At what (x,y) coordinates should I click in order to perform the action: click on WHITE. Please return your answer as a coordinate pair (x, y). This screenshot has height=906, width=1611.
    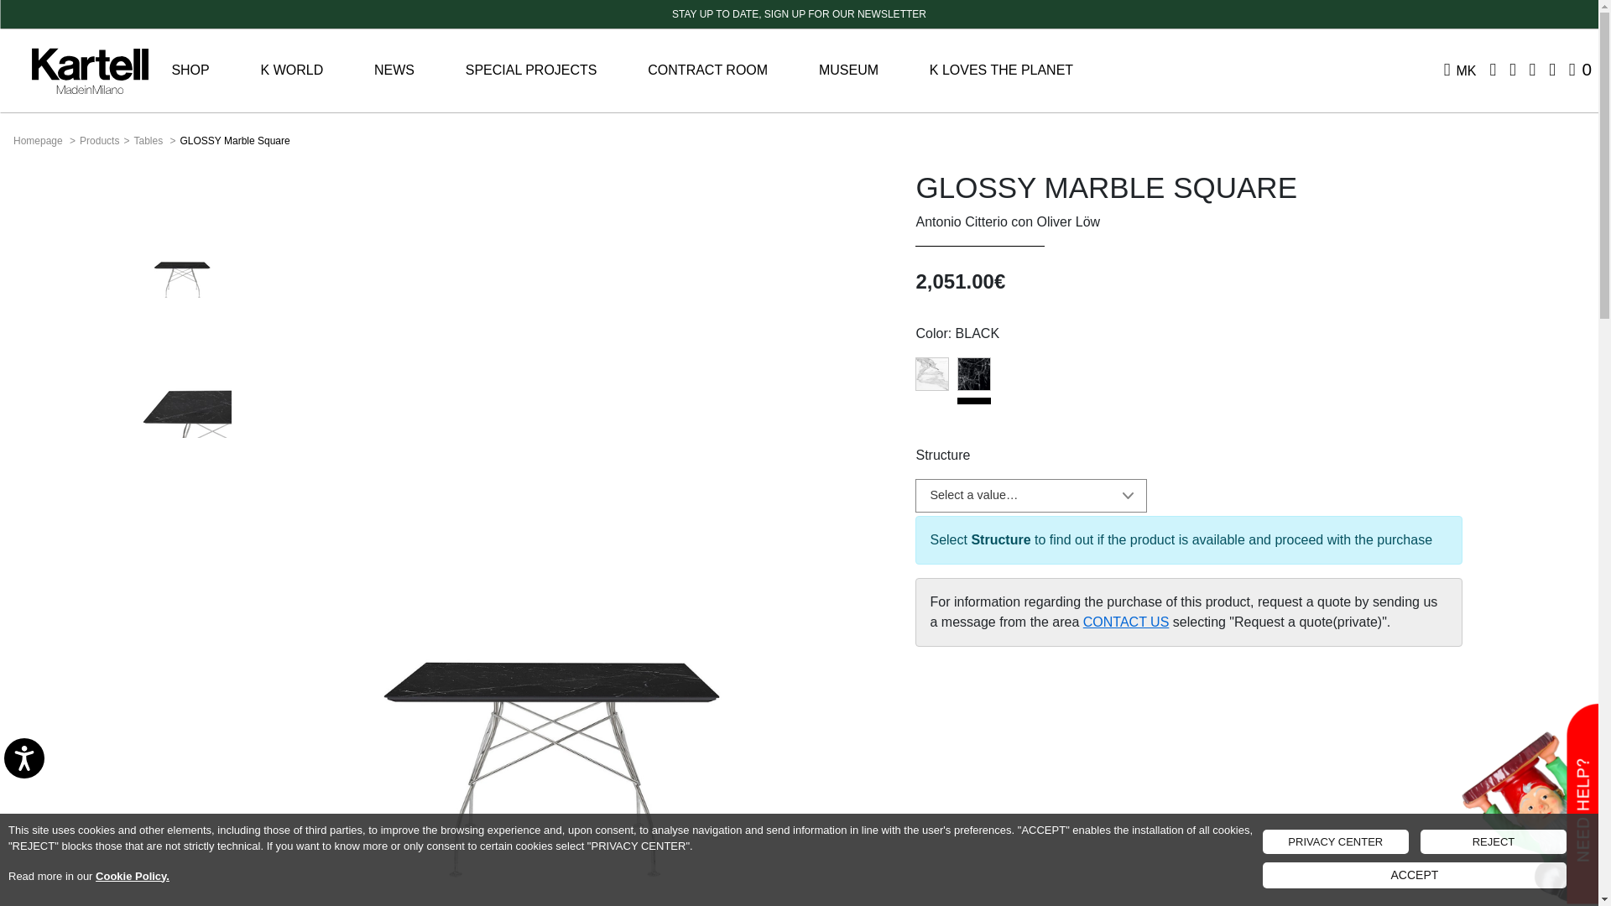
    Looking at the image, I should click on (931, 372).